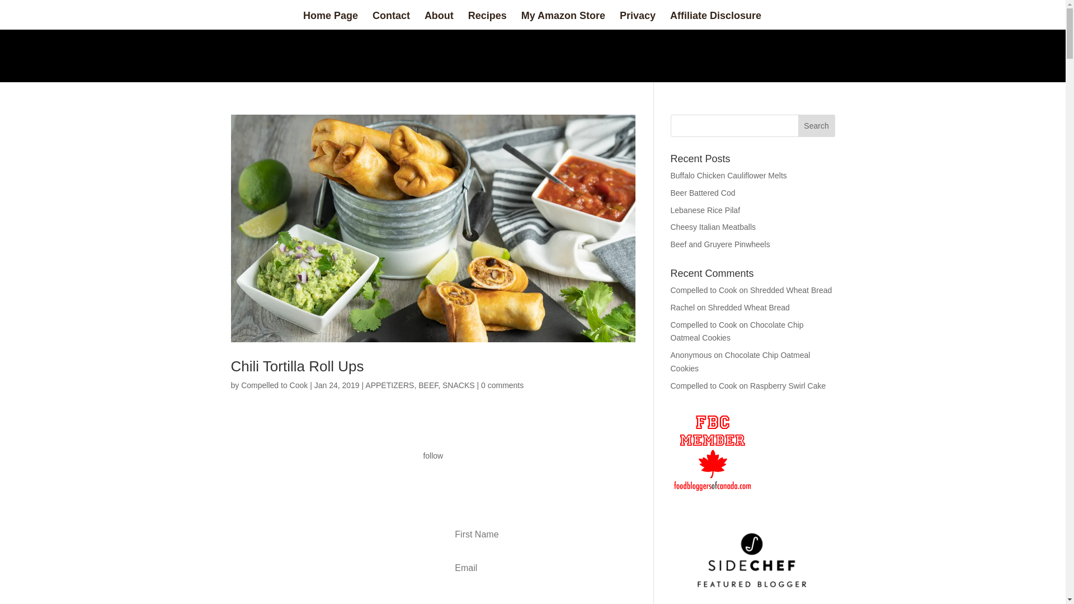  I want to click on Follow on Youtube, so click(481, 477).